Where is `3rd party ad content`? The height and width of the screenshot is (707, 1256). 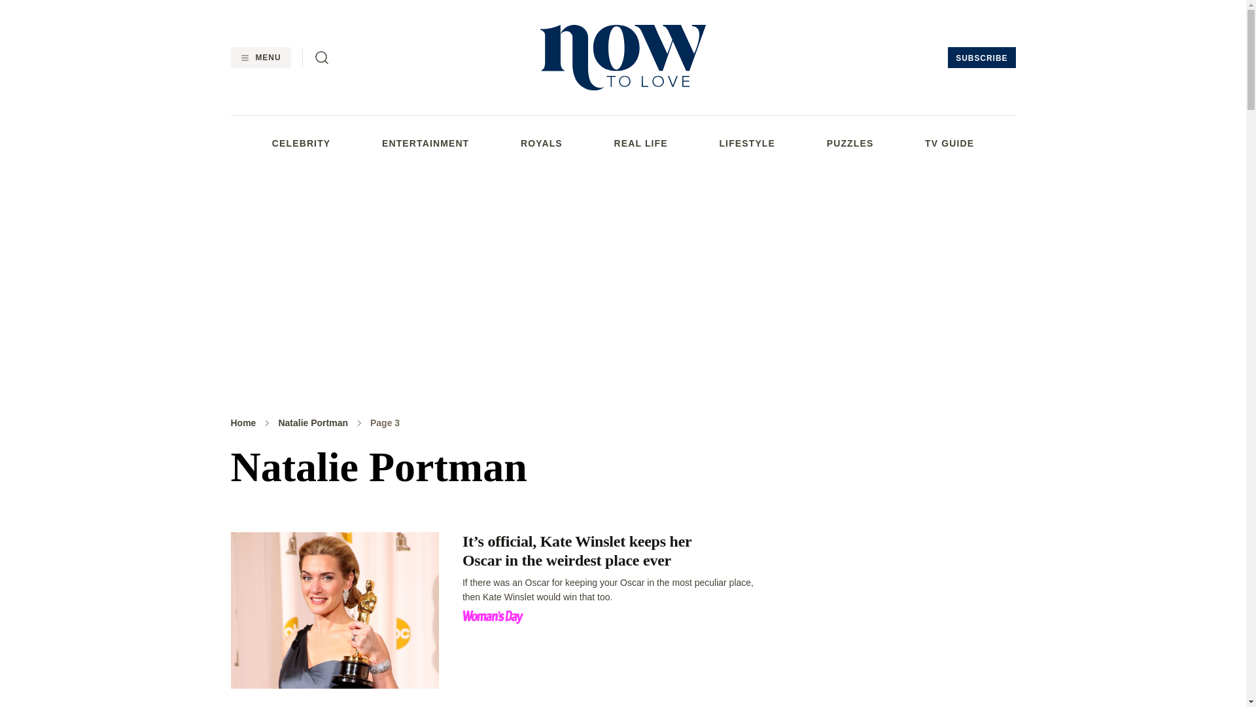 3rd party ad content is located at coordinates (622, 281).